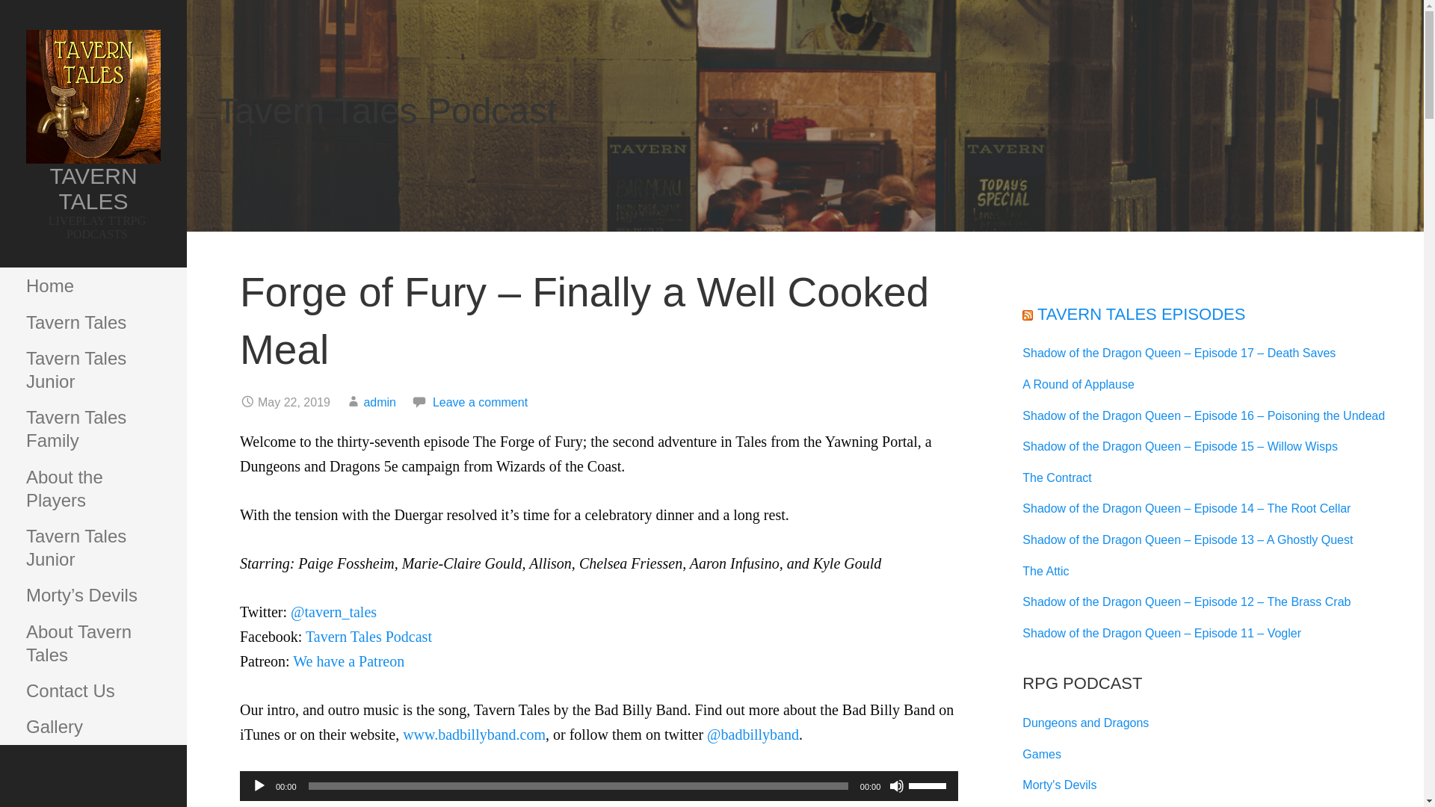 This screenshot has height=807, width=1435. Describe the element at coordinates (897, 786) in the screenshot. I see `Mute` at that location.